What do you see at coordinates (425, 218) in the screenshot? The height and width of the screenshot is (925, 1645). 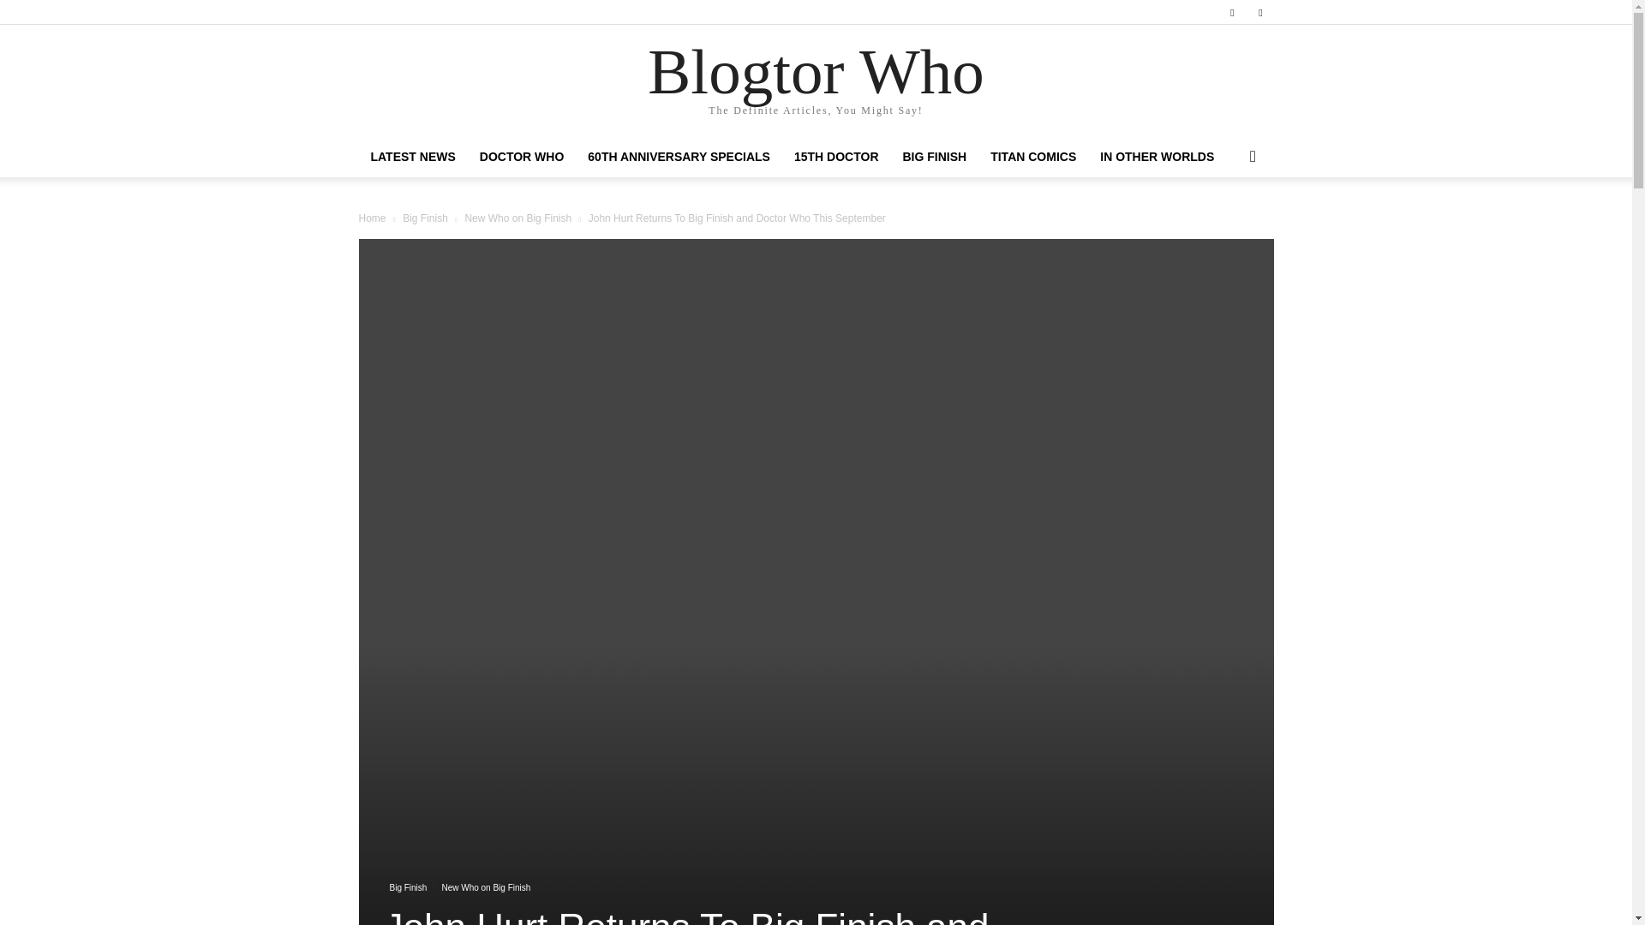 I see `View all posts in Big Finish` at bounding box center [425, 218].